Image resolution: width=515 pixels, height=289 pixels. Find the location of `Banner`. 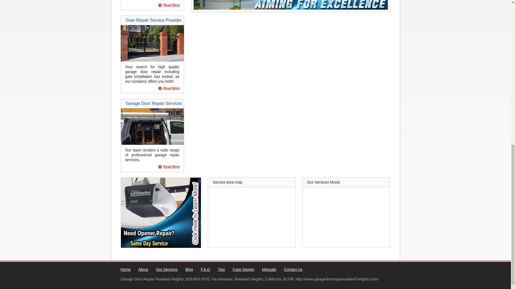

Banner is located at coordinates (290, 8).